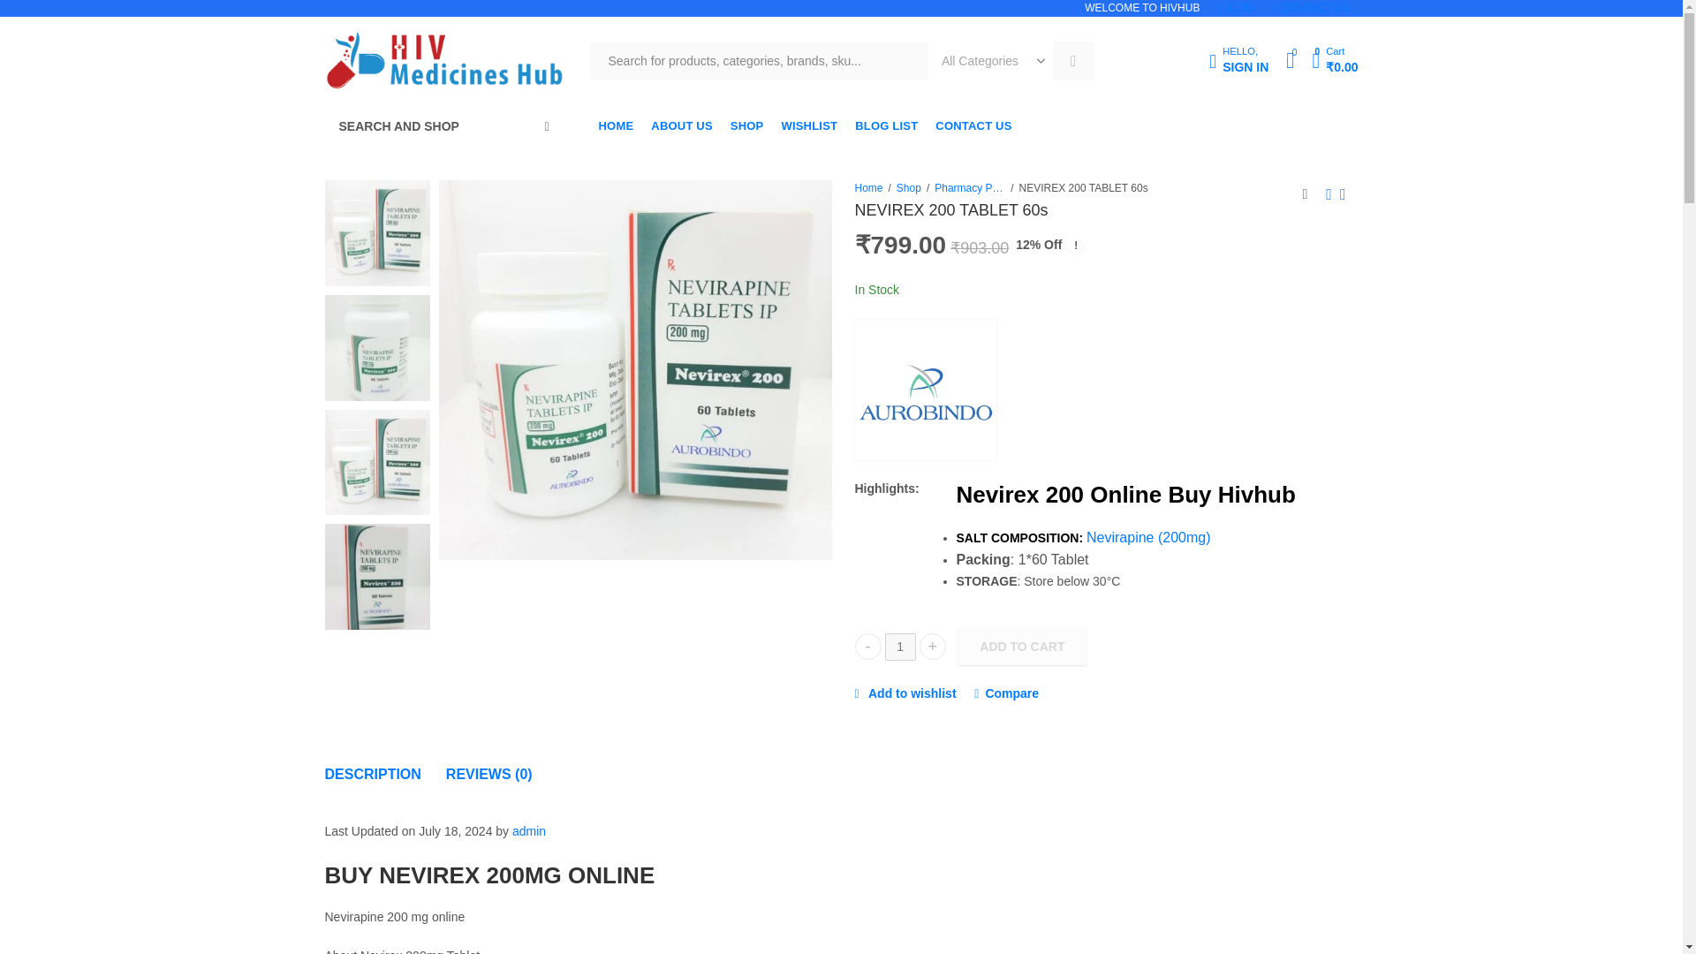 This screenshot has width=1696, height=954. Describe the element at coordinates (1238, 60) in the screenshot. I see `SHOP` at that location.